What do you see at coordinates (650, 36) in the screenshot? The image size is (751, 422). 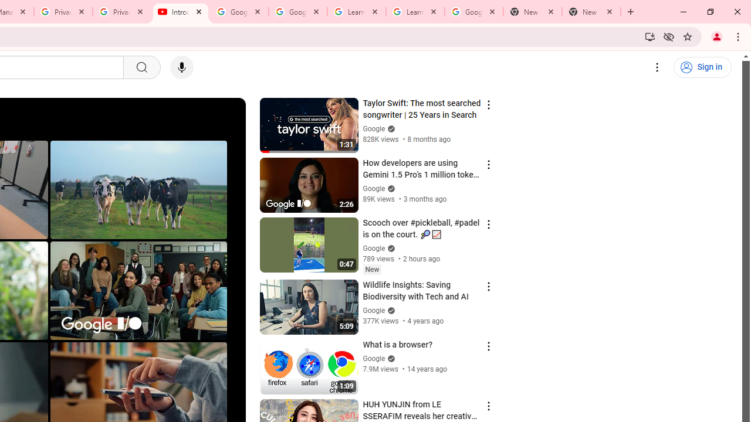 I see `Install YouTube` at bounding box center [650, 36].